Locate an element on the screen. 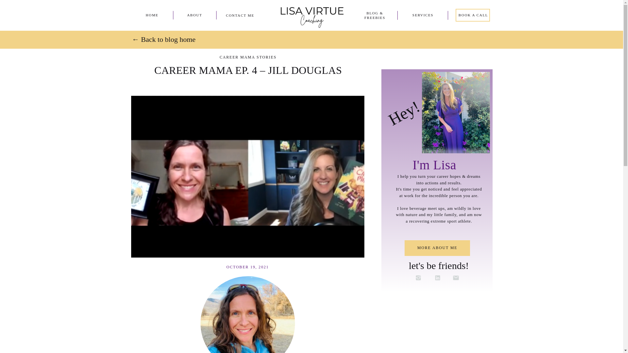 This screenshot has width=628, height=353. SERVICES is located at coordinates (423, 15).